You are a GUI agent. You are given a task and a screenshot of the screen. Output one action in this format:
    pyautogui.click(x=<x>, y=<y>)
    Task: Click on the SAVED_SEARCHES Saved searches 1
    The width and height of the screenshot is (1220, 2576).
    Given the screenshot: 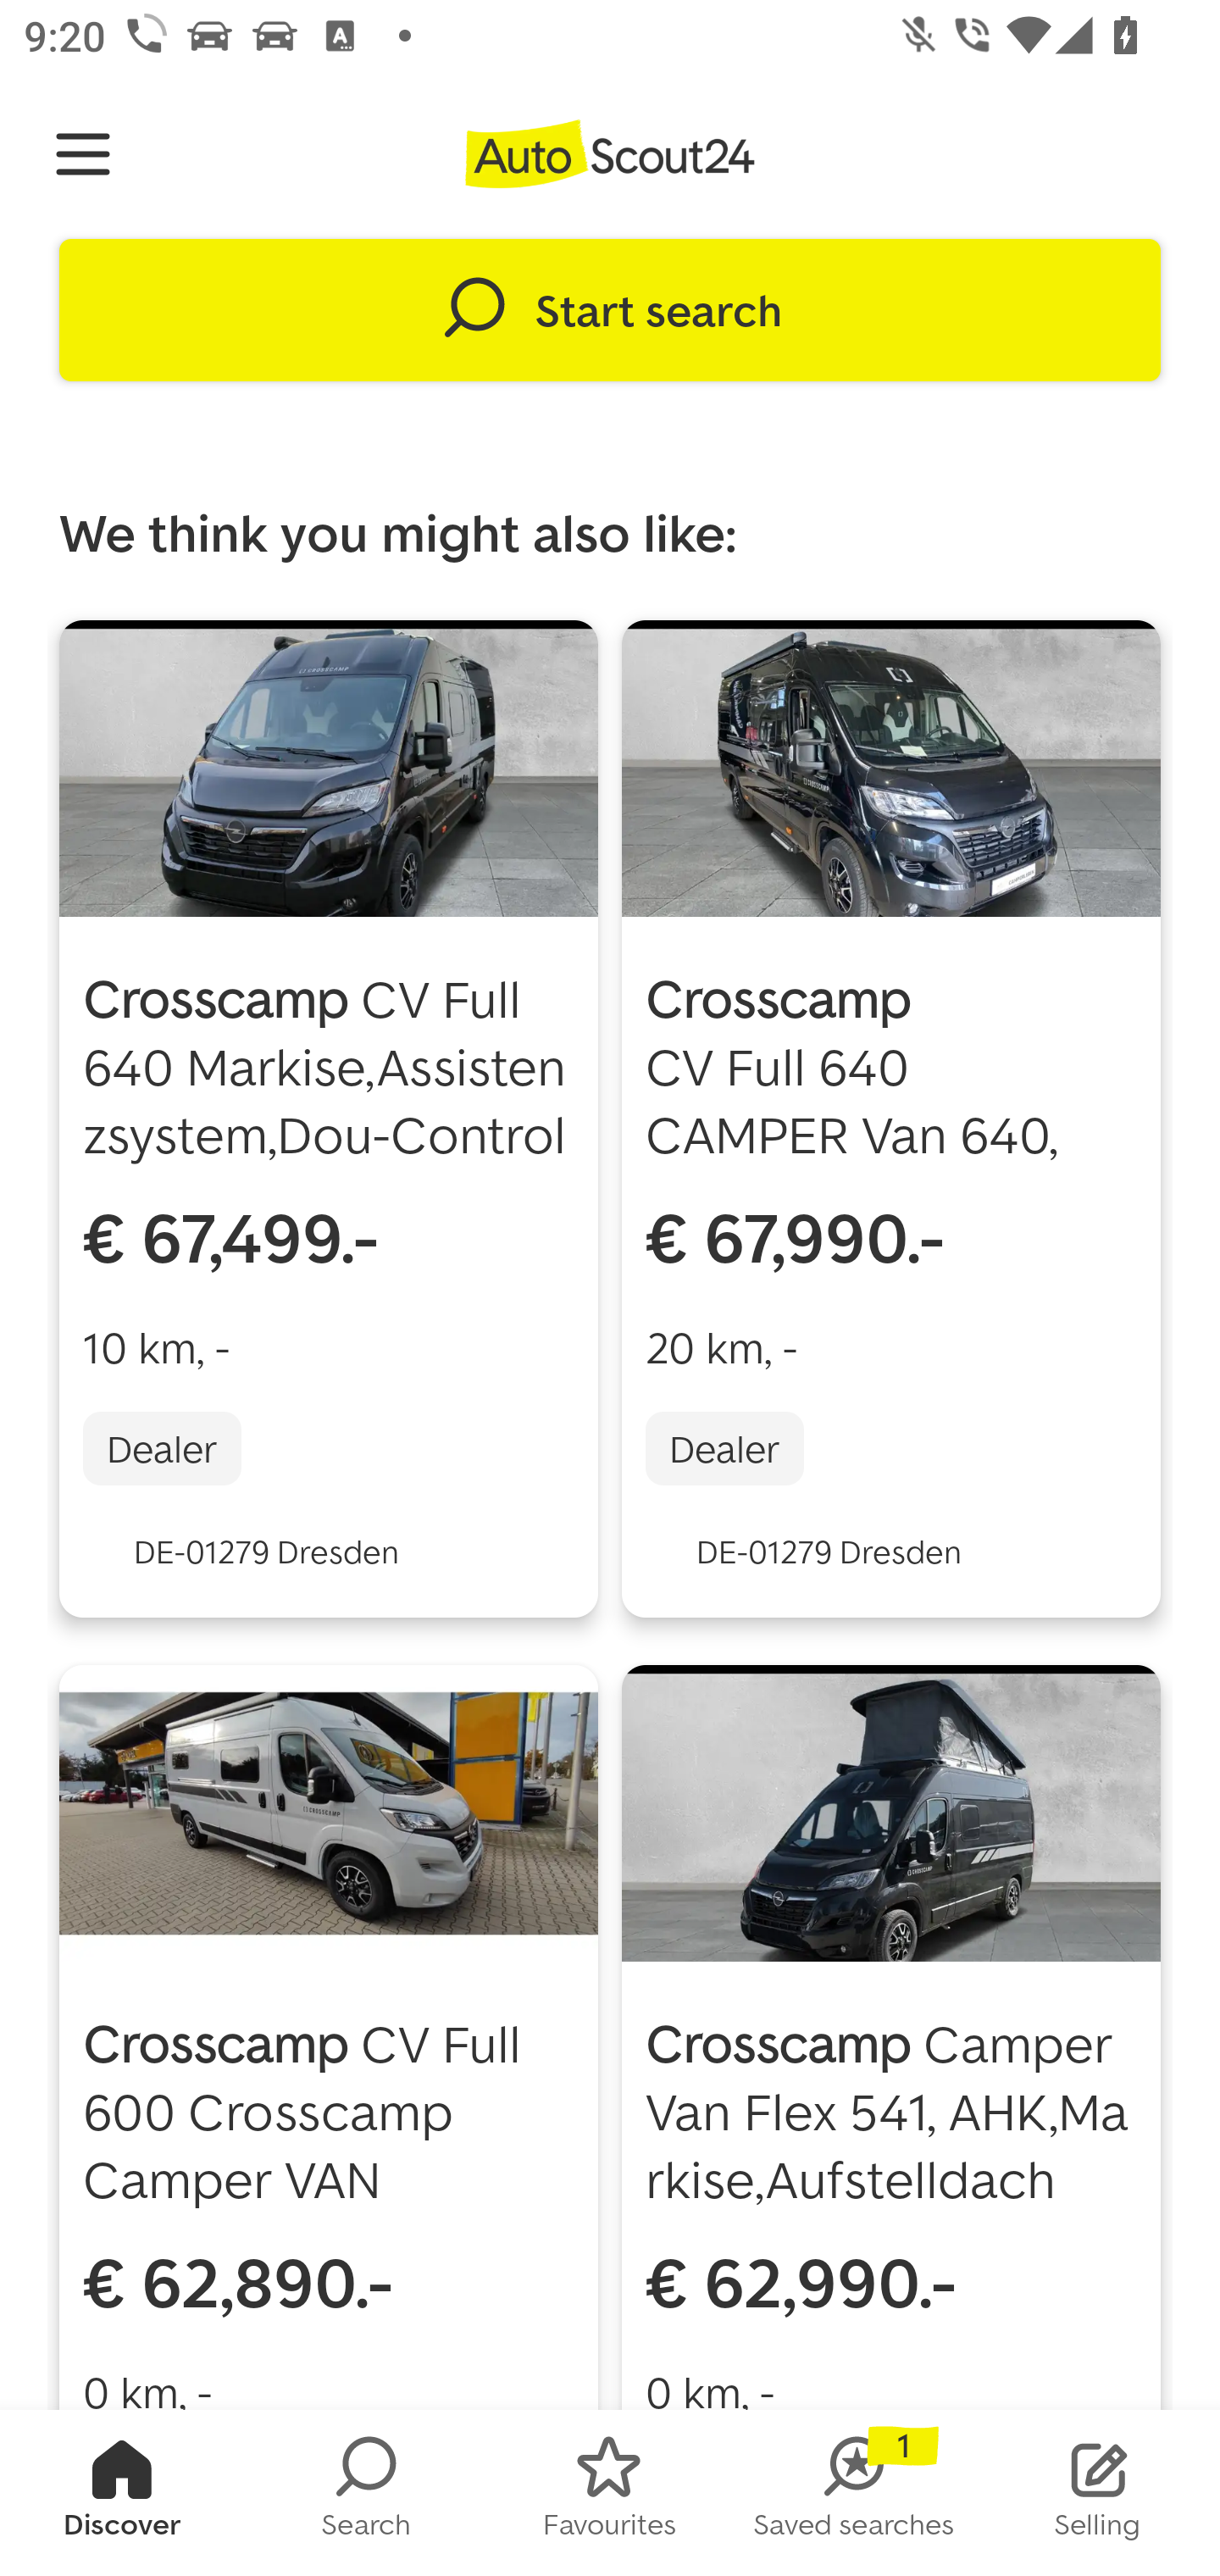 What is the action you would take?
    pyautogui.click(x=854, y=2493)
    